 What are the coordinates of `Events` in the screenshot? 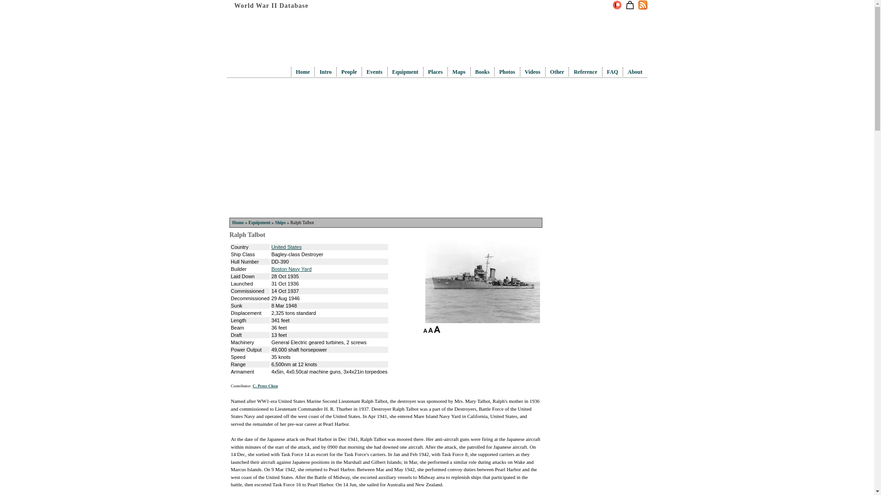 It's located at (374, 72).